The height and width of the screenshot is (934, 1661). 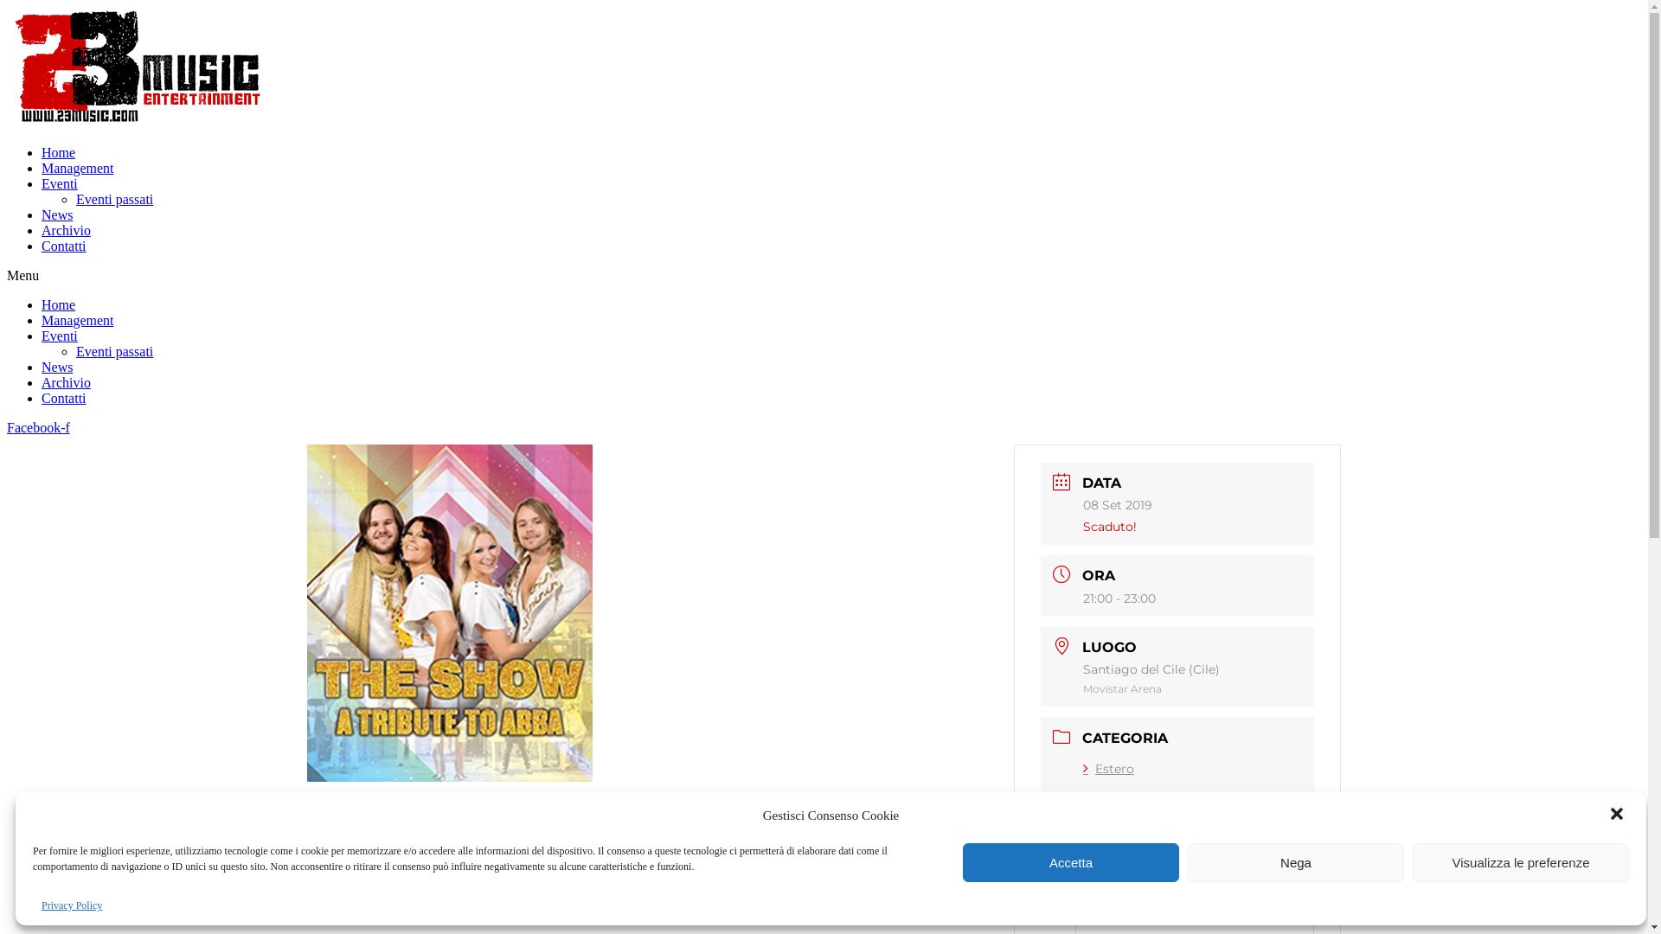 What do you see at coordinates (64, 246) in the screenshot?
I see `Contatti` at bounding box center [64, 246].